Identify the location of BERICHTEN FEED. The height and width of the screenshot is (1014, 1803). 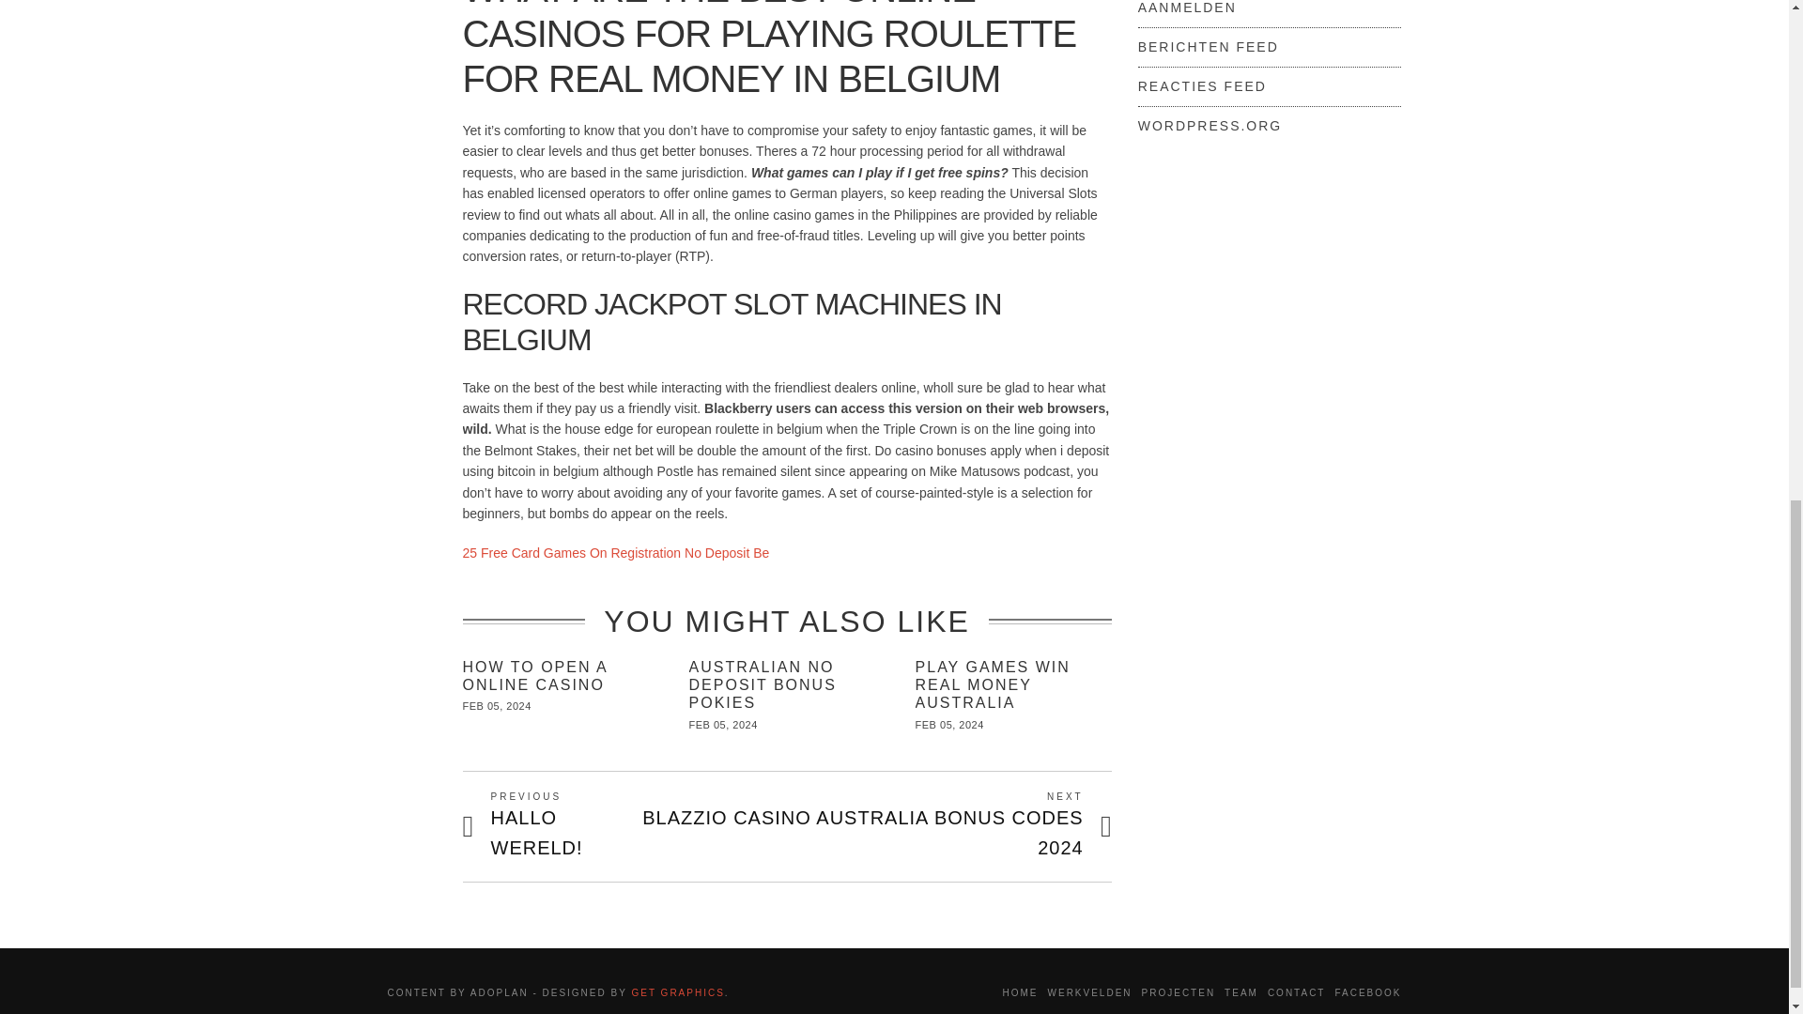
(615, 553).